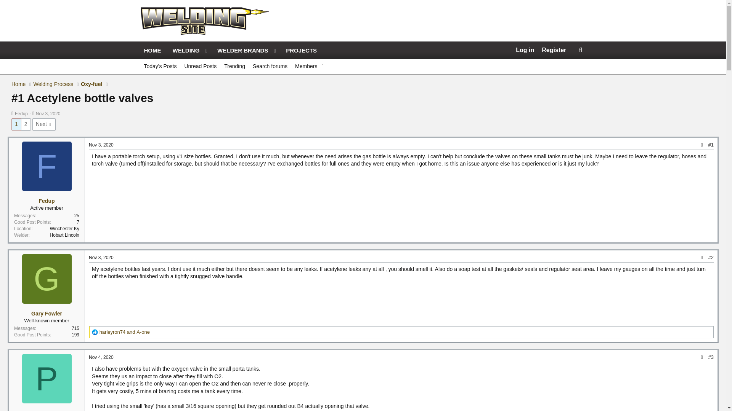  I want to click on Today's Posts, so click(161, 67).